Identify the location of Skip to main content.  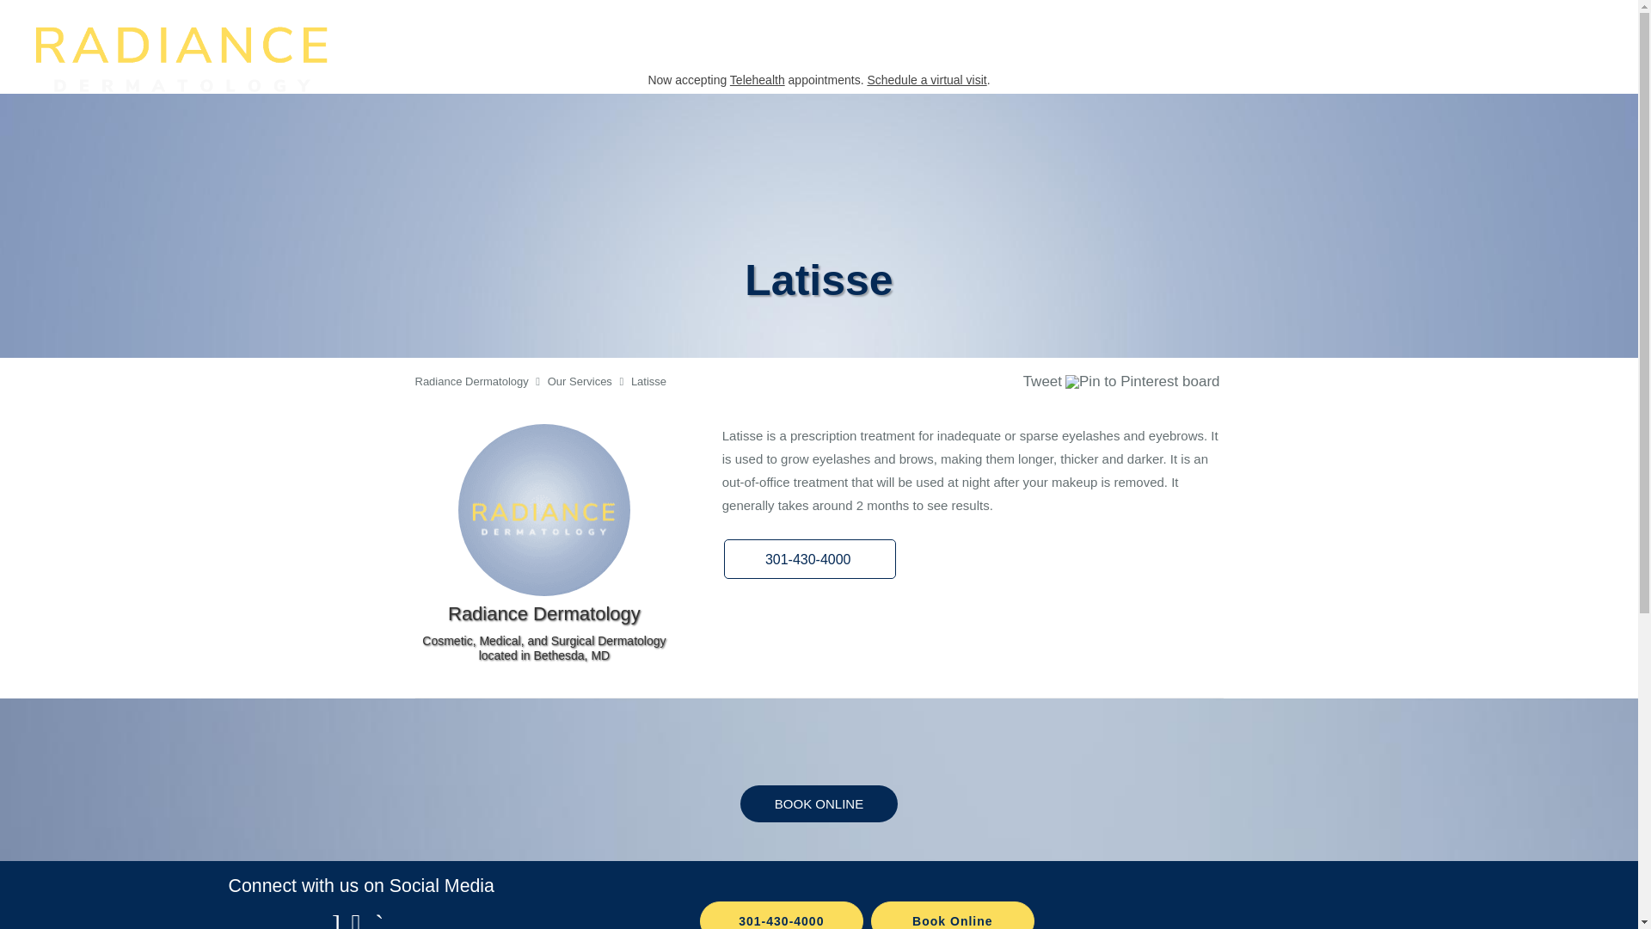
(84, 9).